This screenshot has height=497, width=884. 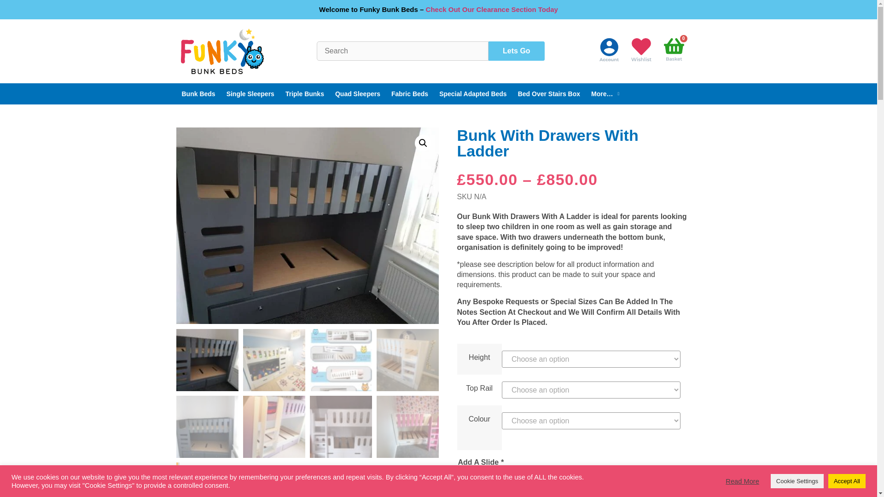 I want to click on Check Out Our Clearance Section Today, so click(x=492, y=9).